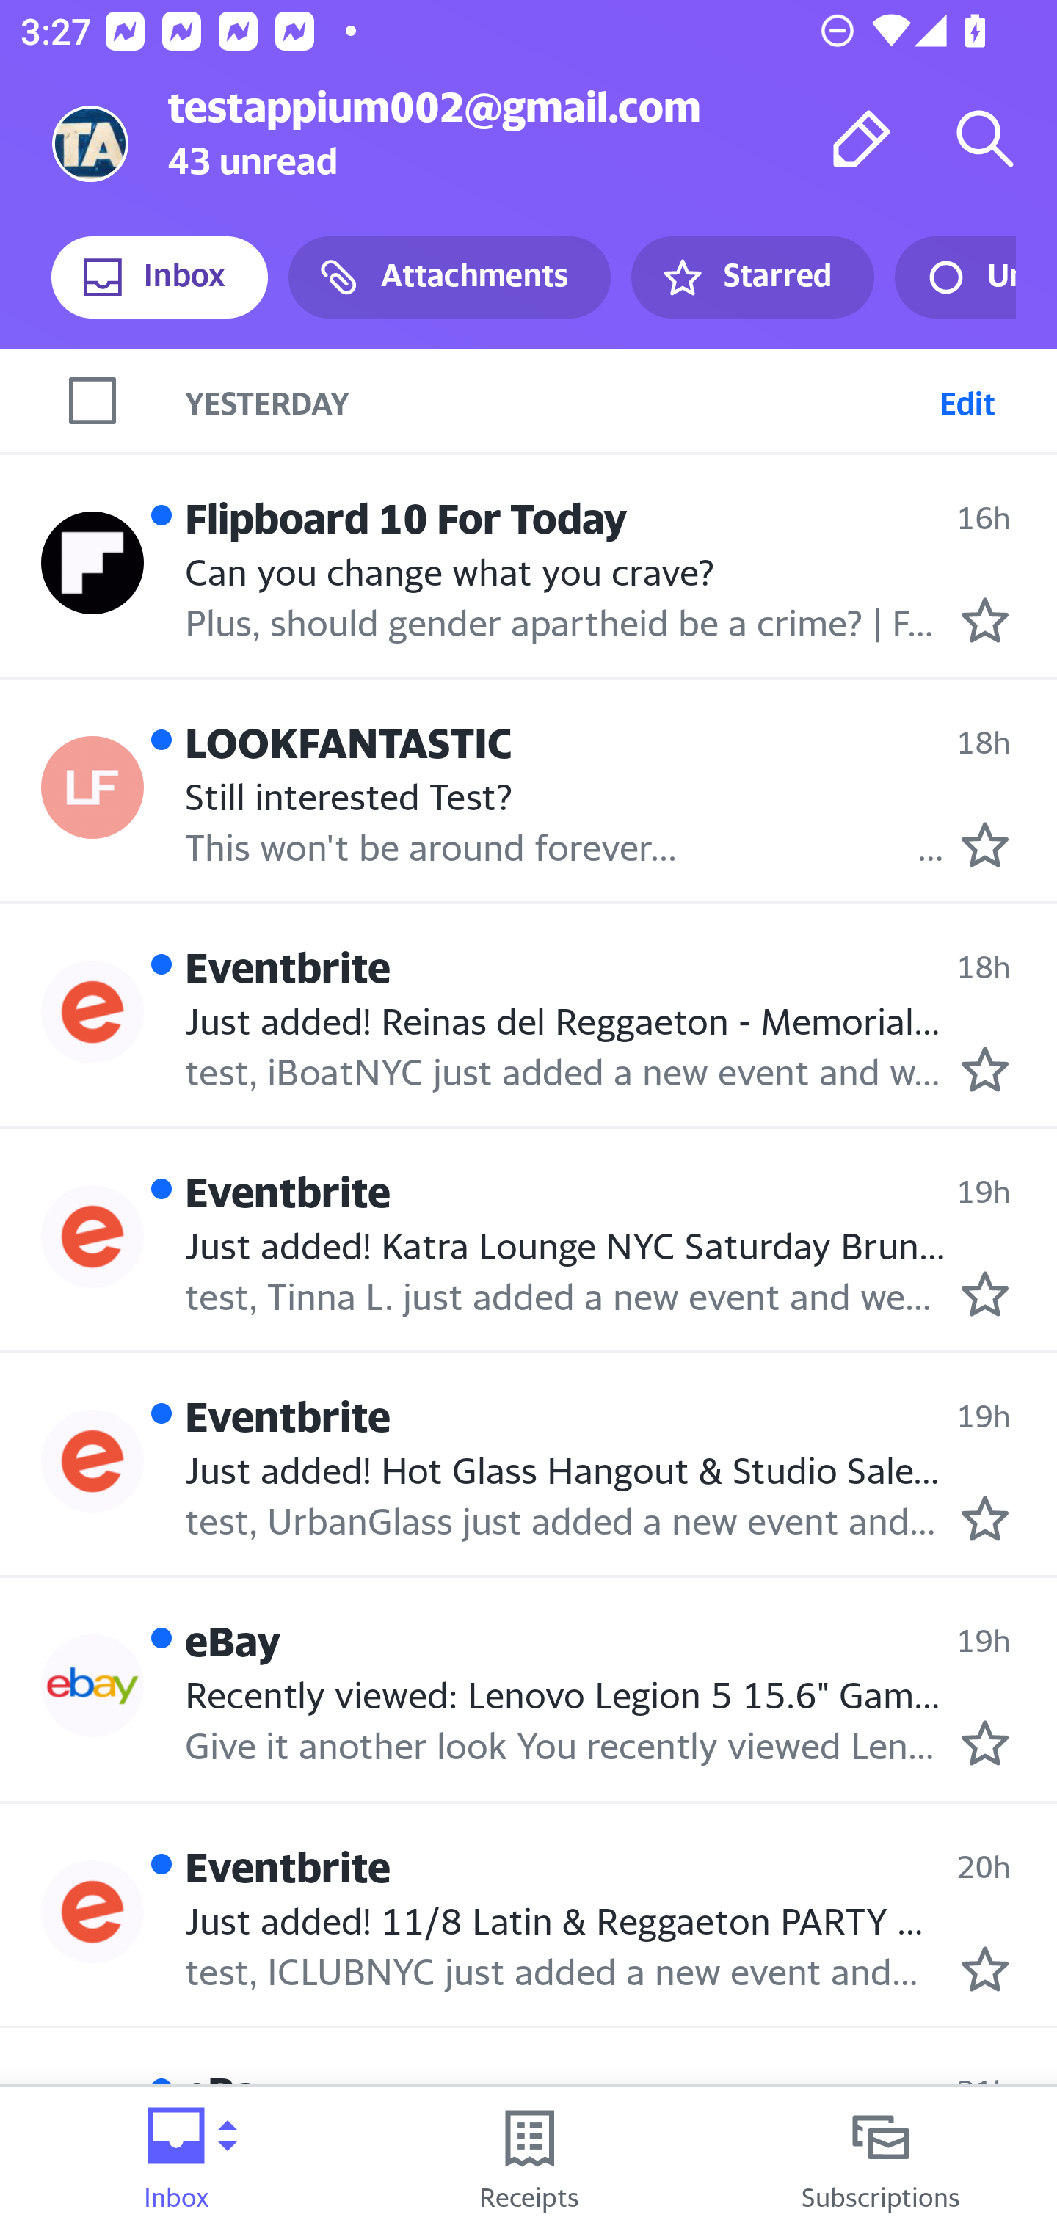  I want to click on Mark as starred., so click(985, 1968).